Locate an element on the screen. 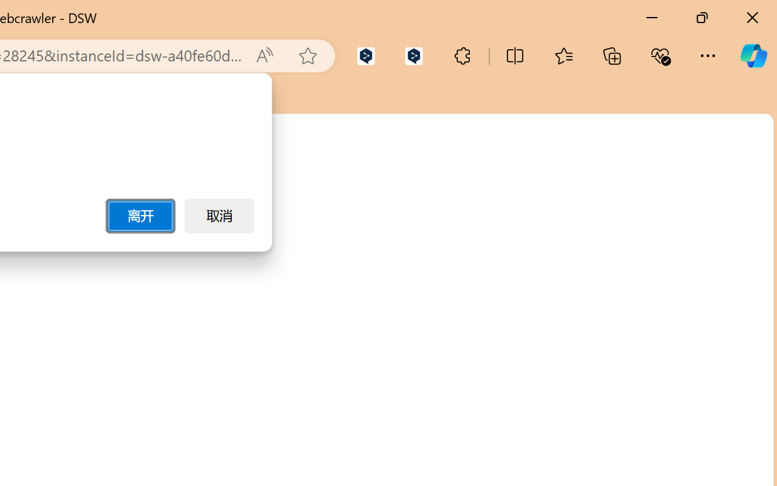 This screenshot has width=777, height=486. Basque is located at coordinates (645, 458).